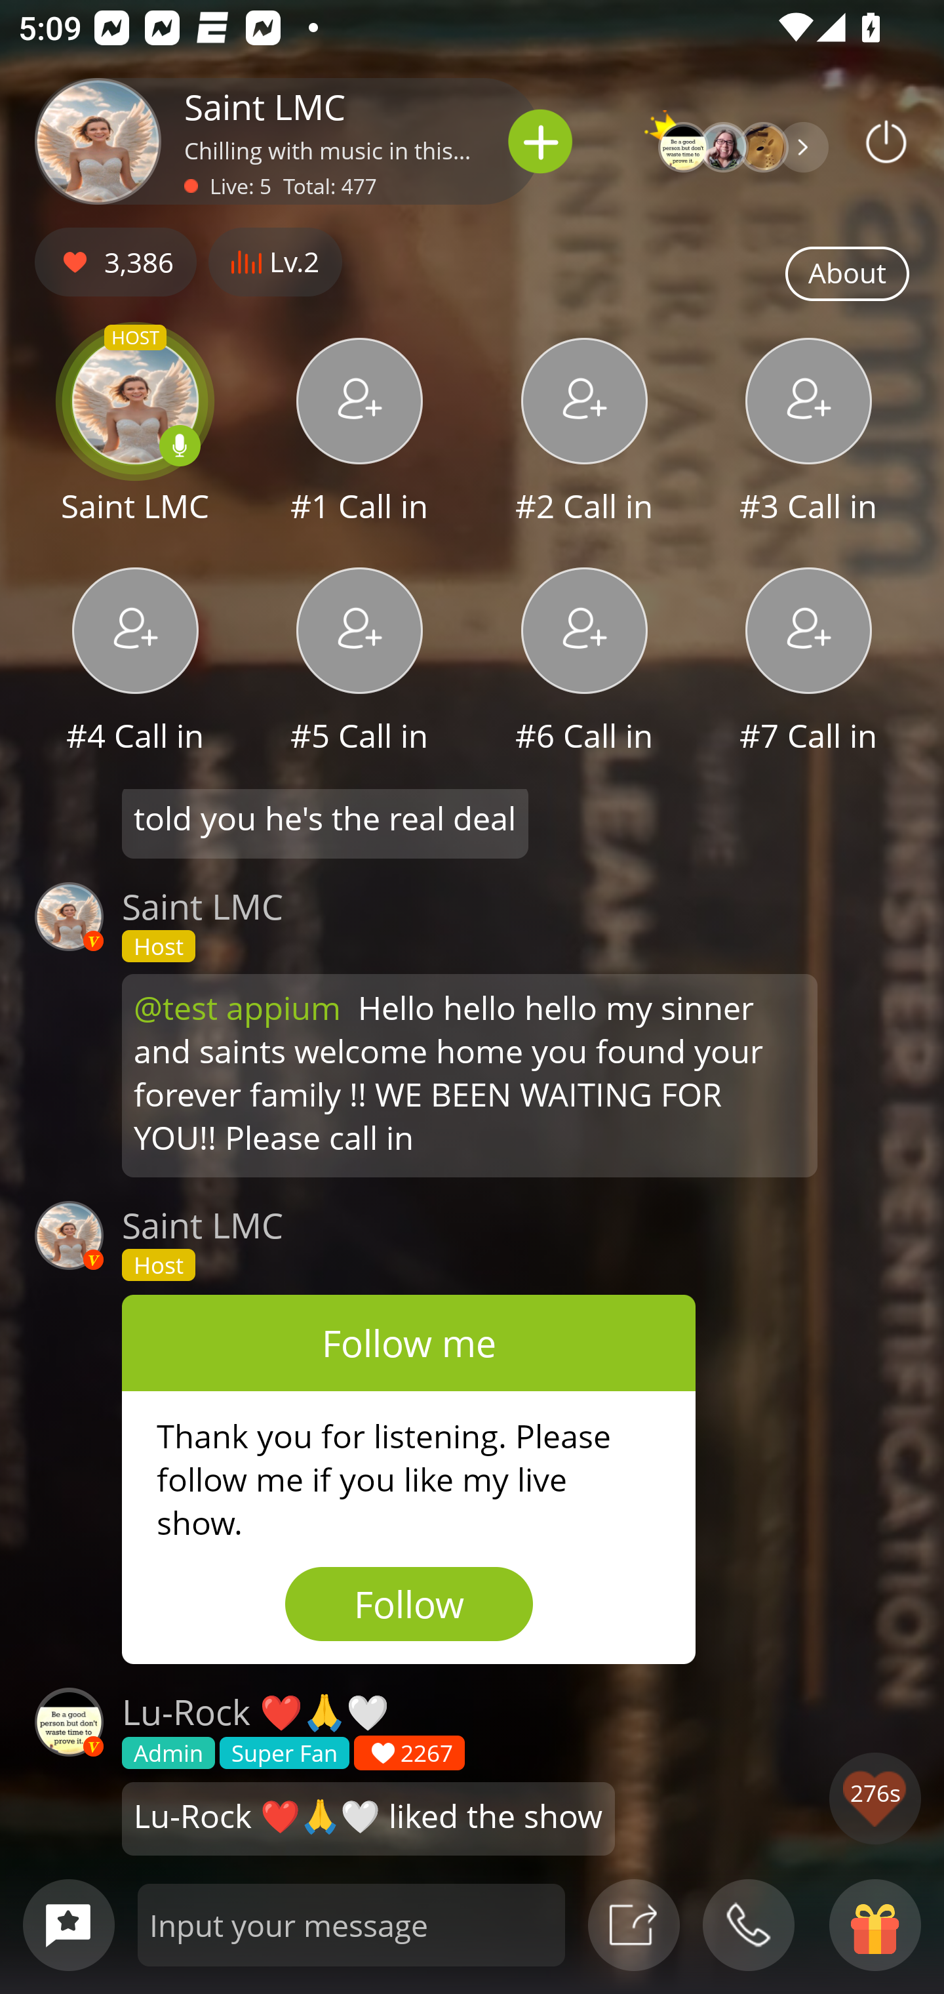 The image size is (944, 1994). I want to click on About, so click(847, 274).